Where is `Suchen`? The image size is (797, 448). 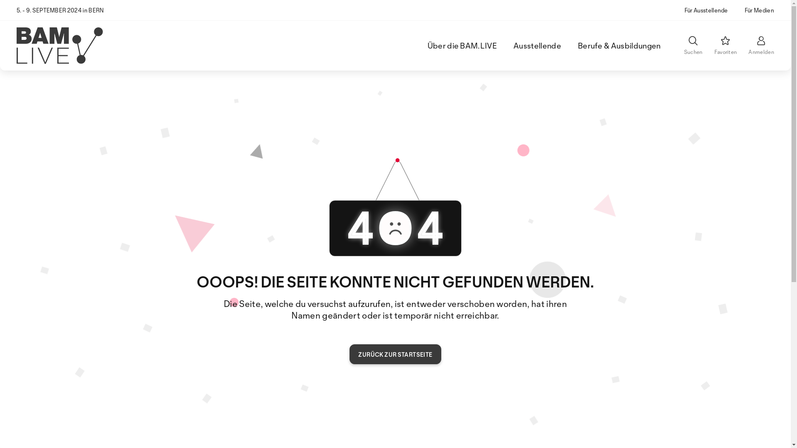 Suchen is located at coordinates (693, 46).